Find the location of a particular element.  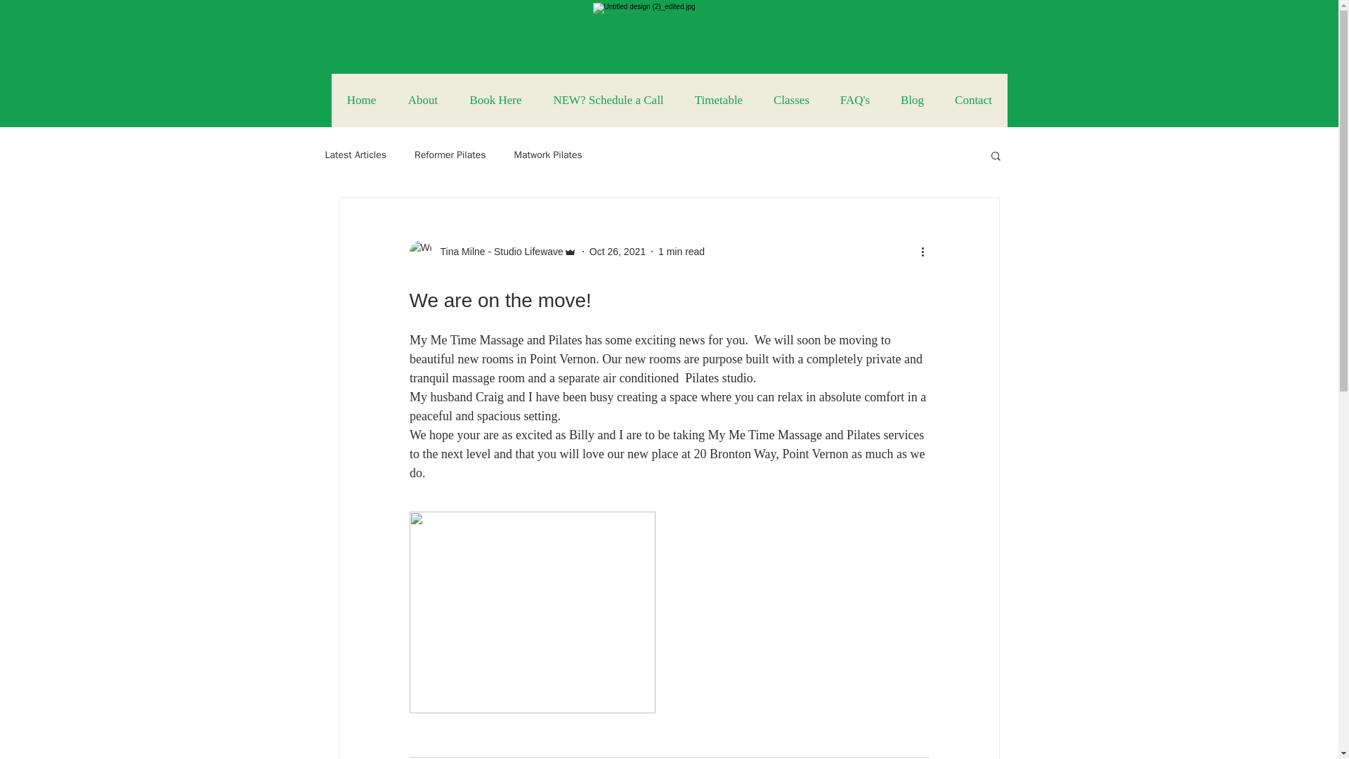

Tina Milne - Studio Lifewave is located at coordinates (497, 252).